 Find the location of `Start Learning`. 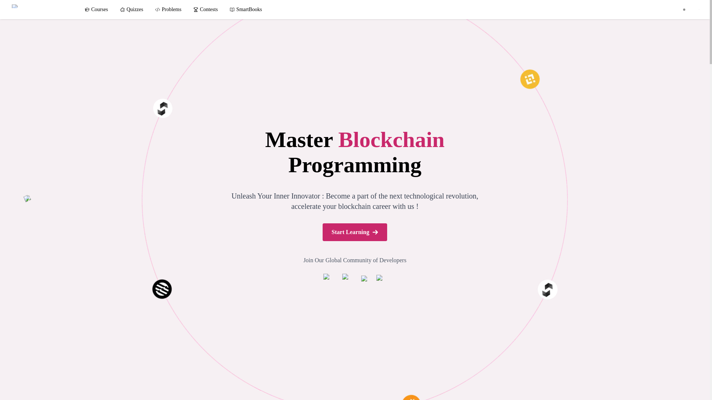

Start Learning is located at coordinates (355, 232).